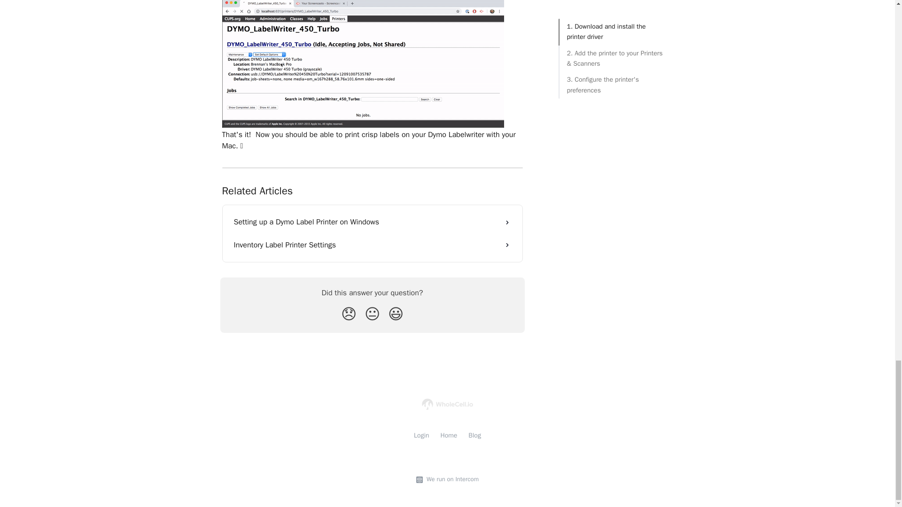 The image size is (902, 507). Describe the element at coordinates (372, 315) in the screenshot. I see `Neutral` at that location.